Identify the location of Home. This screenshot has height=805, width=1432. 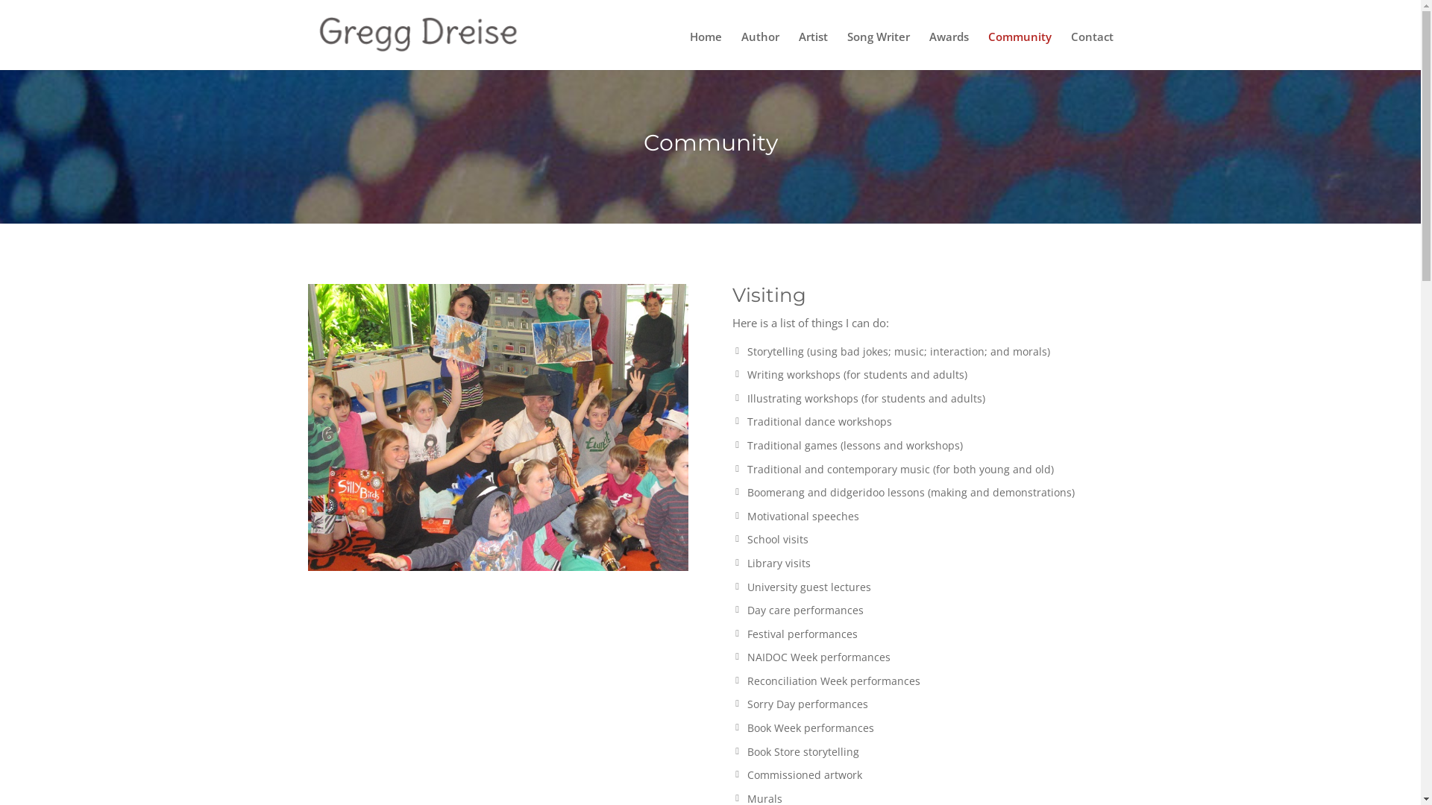
(706, 49).